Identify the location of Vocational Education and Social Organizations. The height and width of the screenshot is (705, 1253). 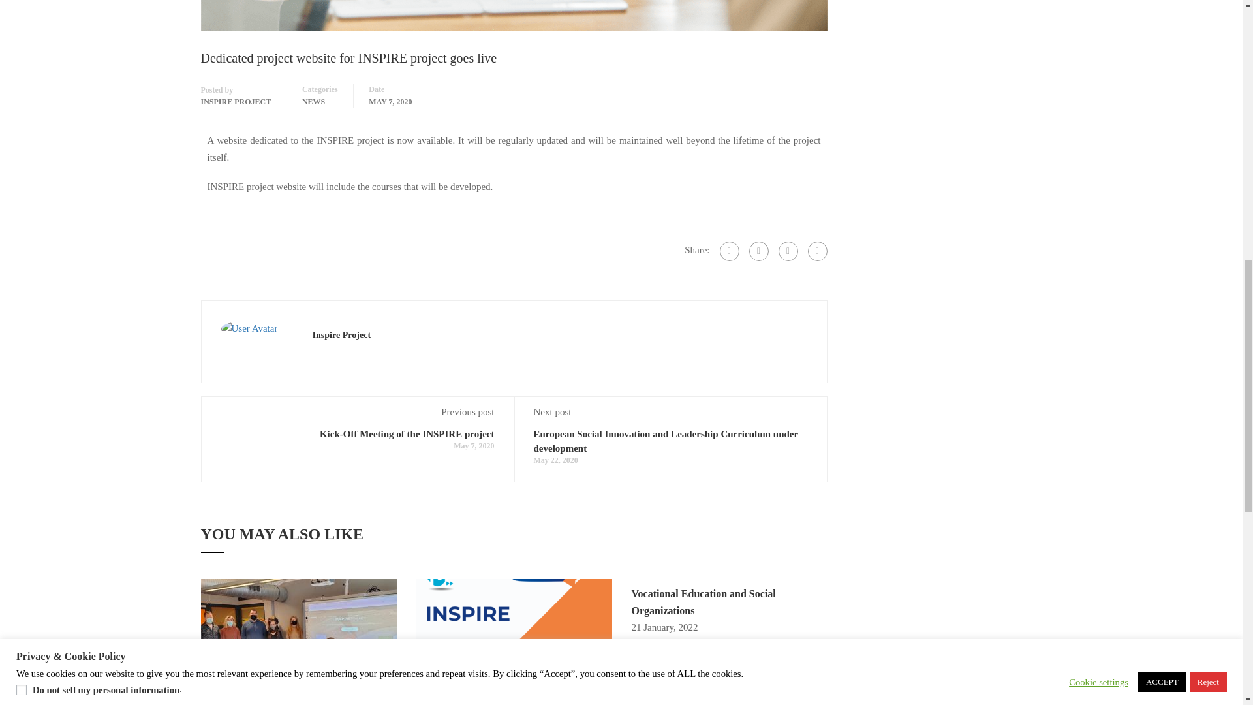
(704, 602).